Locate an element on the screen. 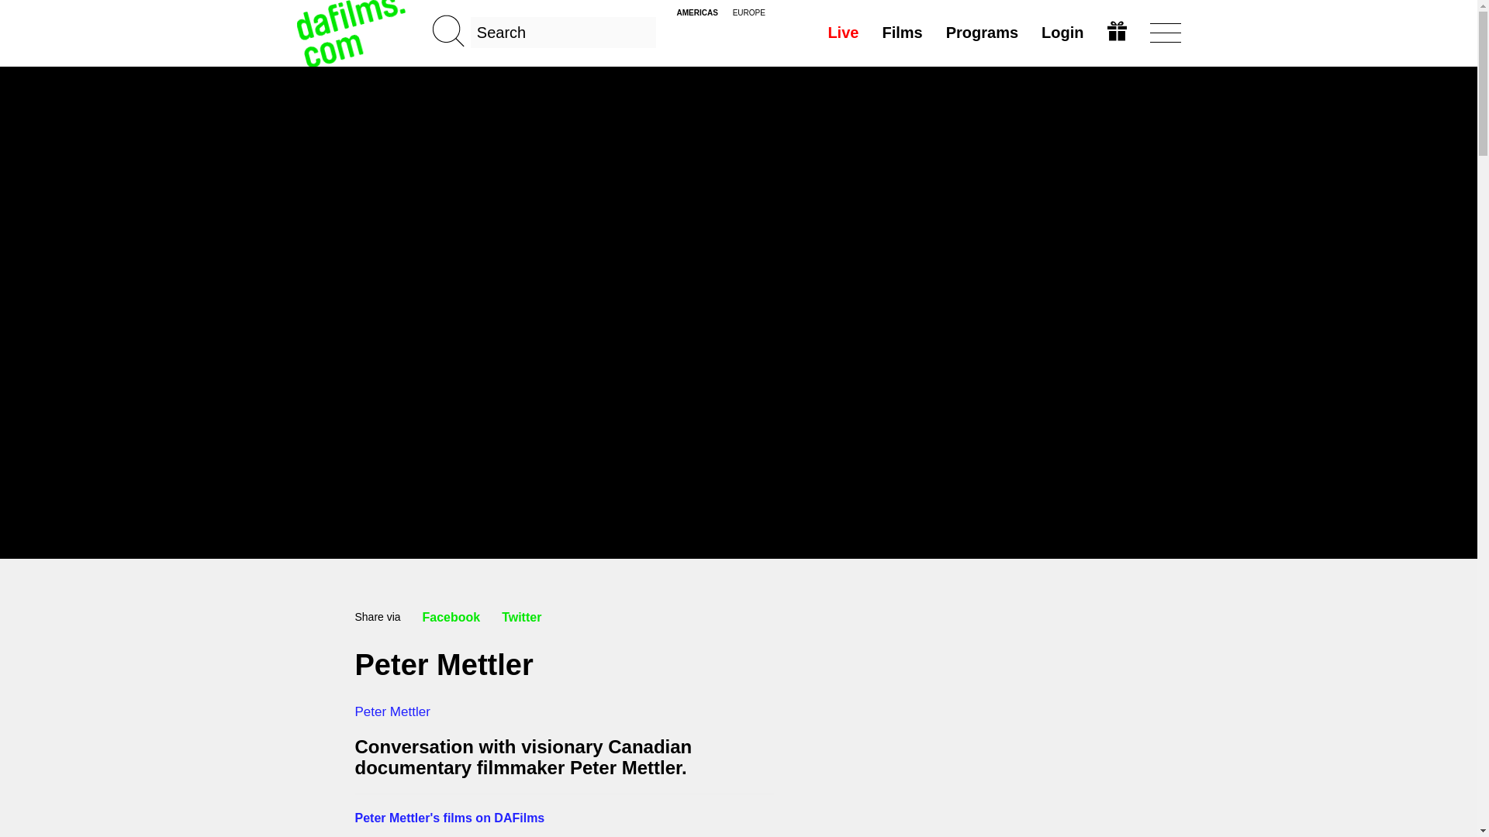  Films is located at coordinates (901, 32).